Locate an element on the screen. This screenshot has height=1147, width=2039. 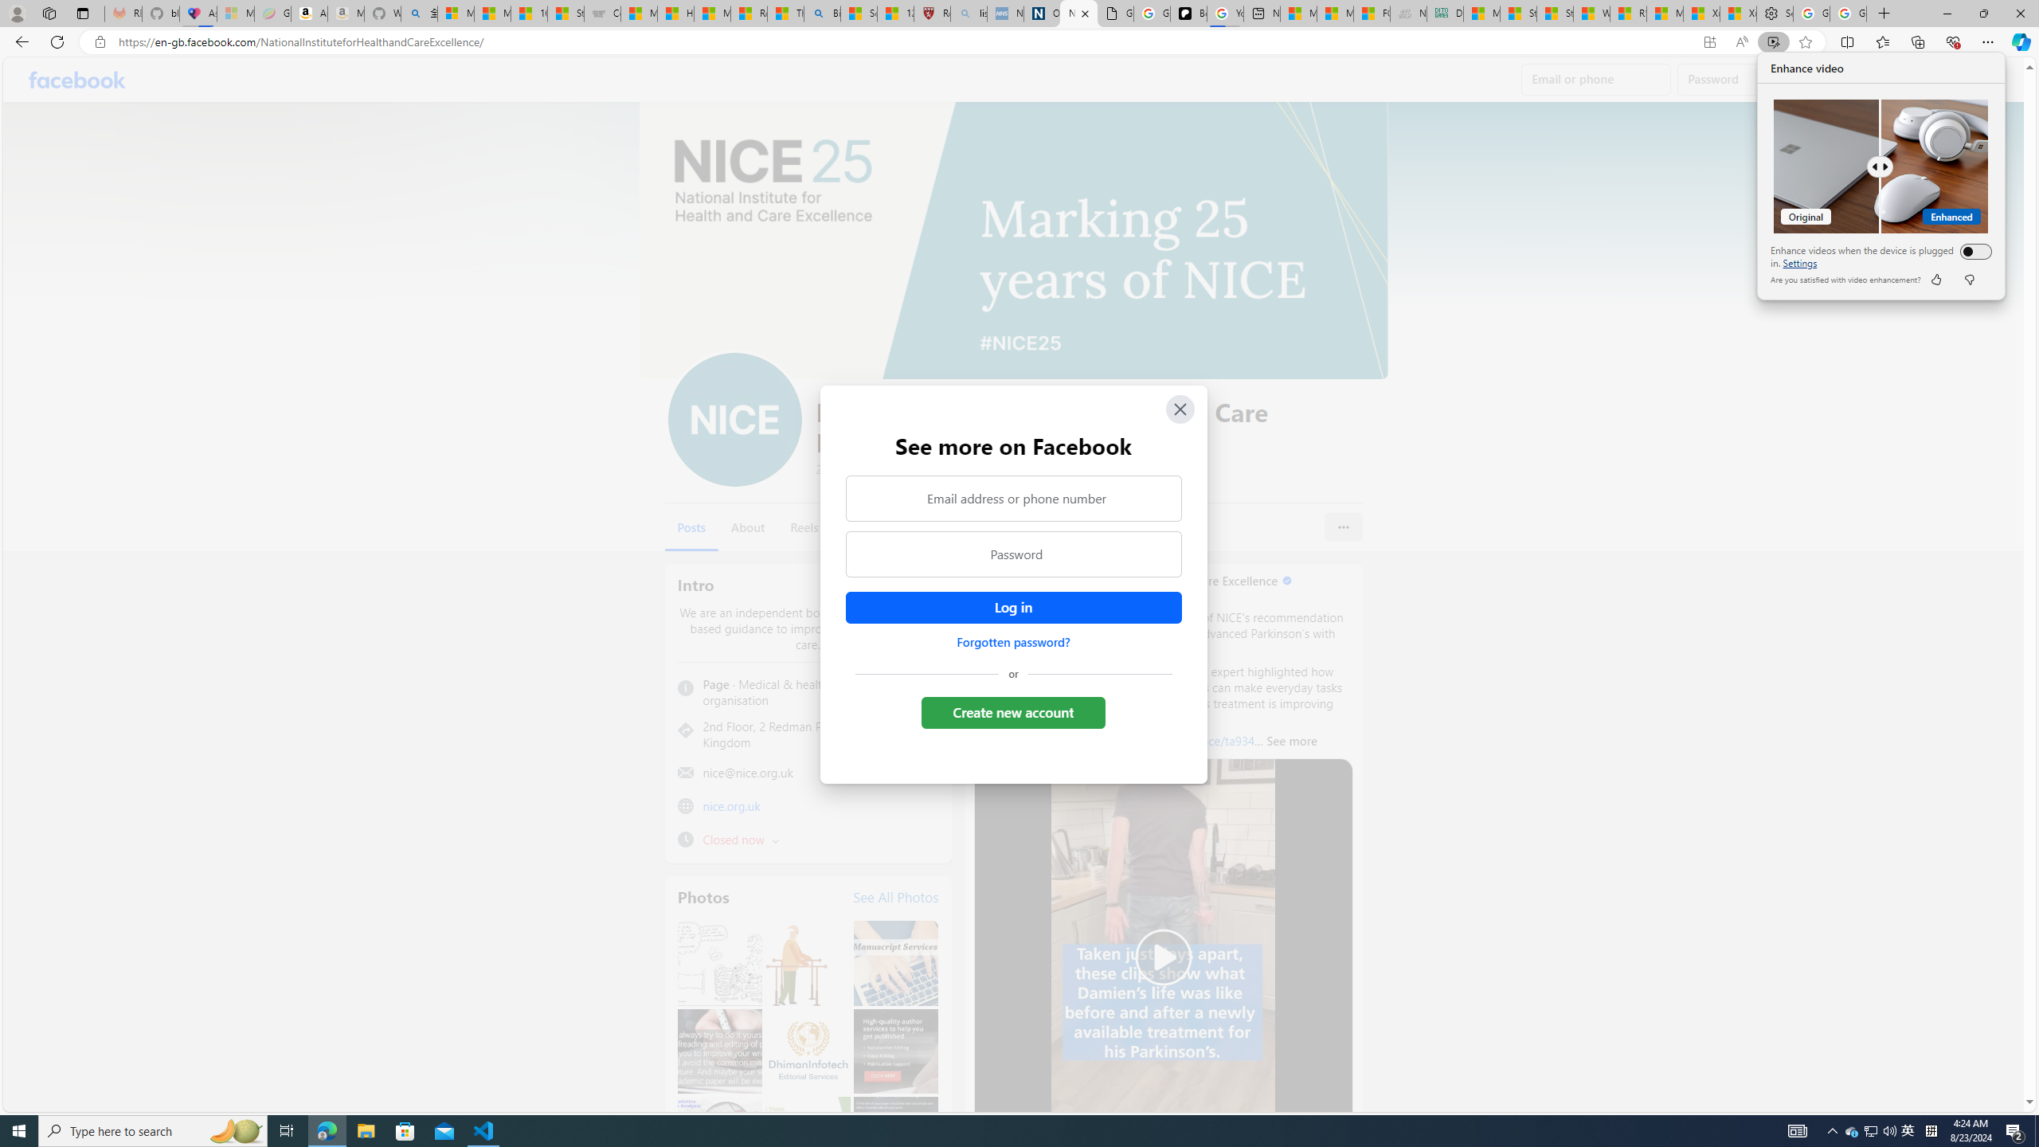
Password is located at coordinates (1013, 554).